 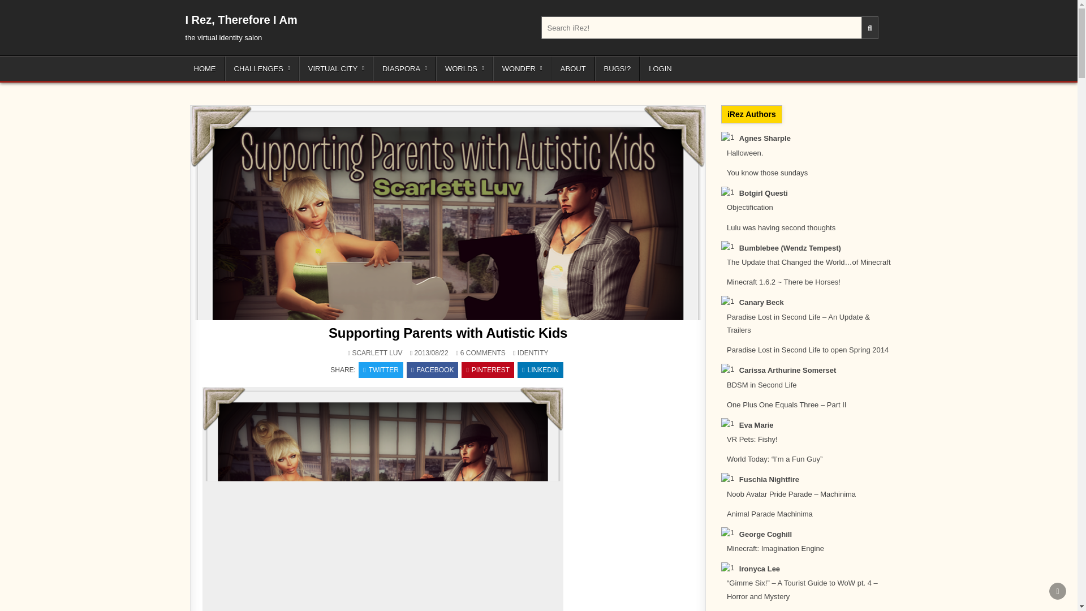 I want to click on WORLDS, so click(x=464, y=68).